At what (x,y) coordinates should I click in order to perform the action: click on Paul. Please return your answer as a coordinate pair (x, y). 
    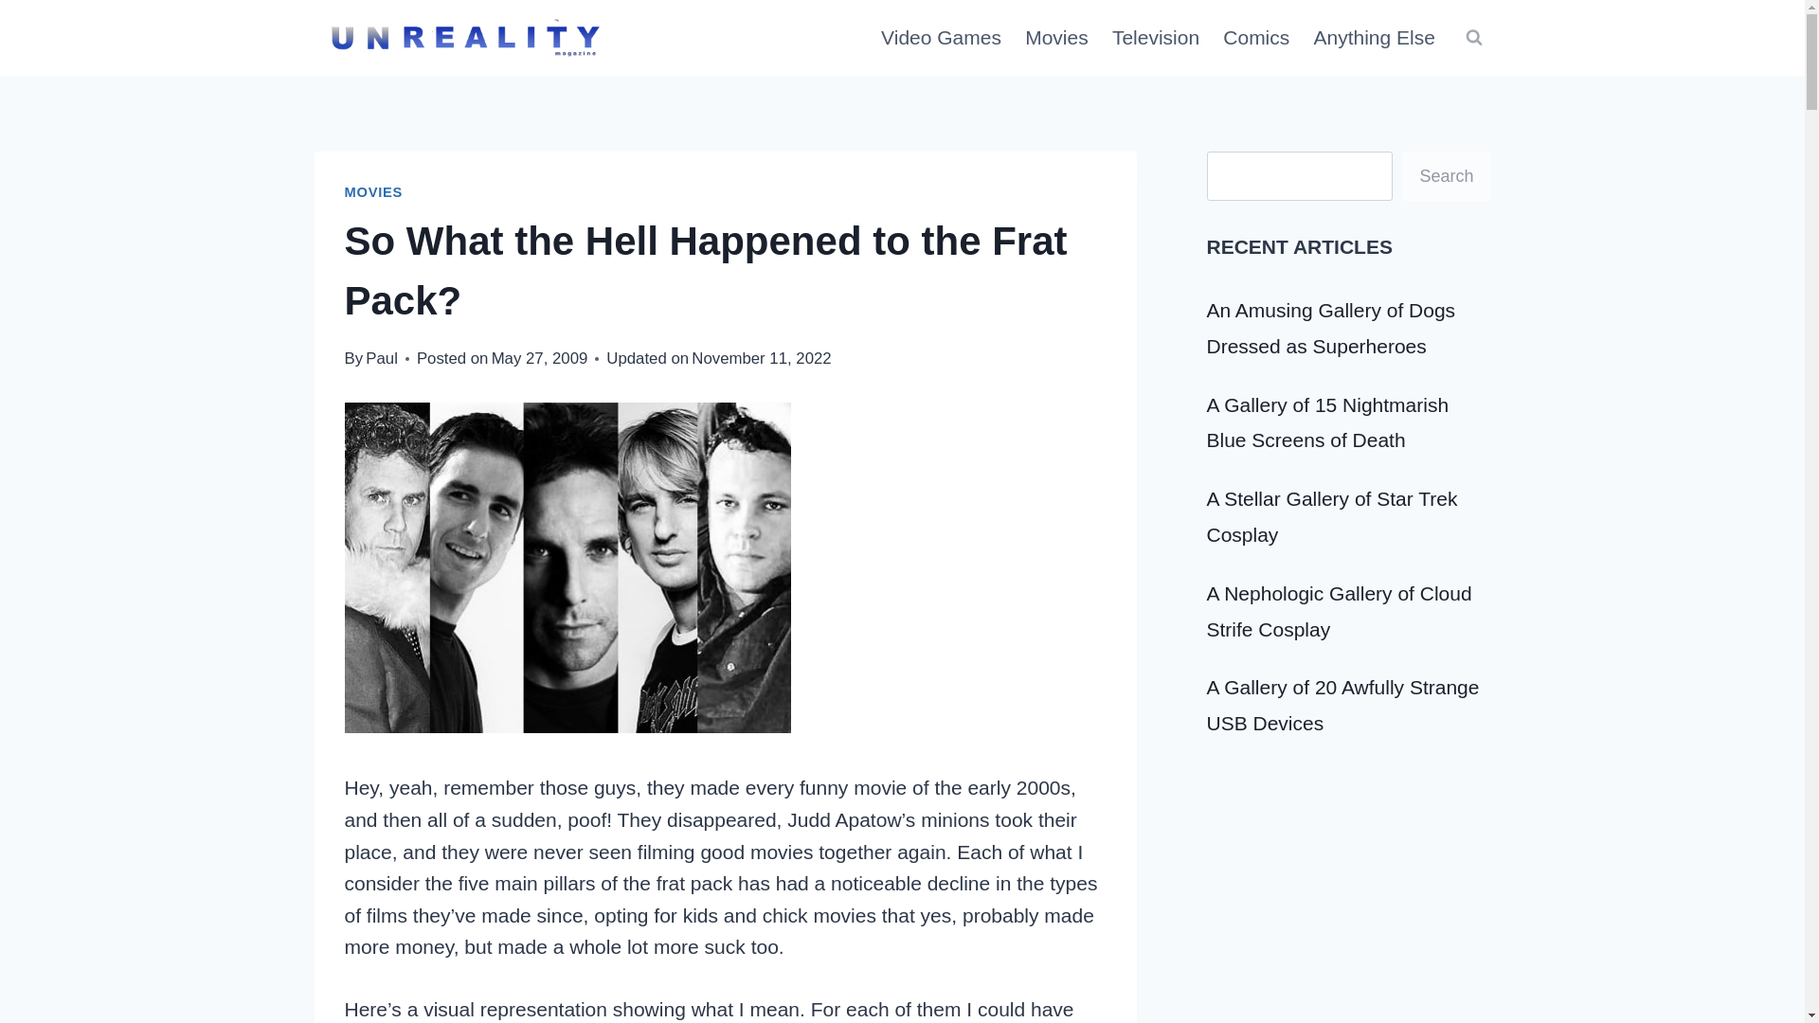
    Looking at the image, I should click on (381, 358).